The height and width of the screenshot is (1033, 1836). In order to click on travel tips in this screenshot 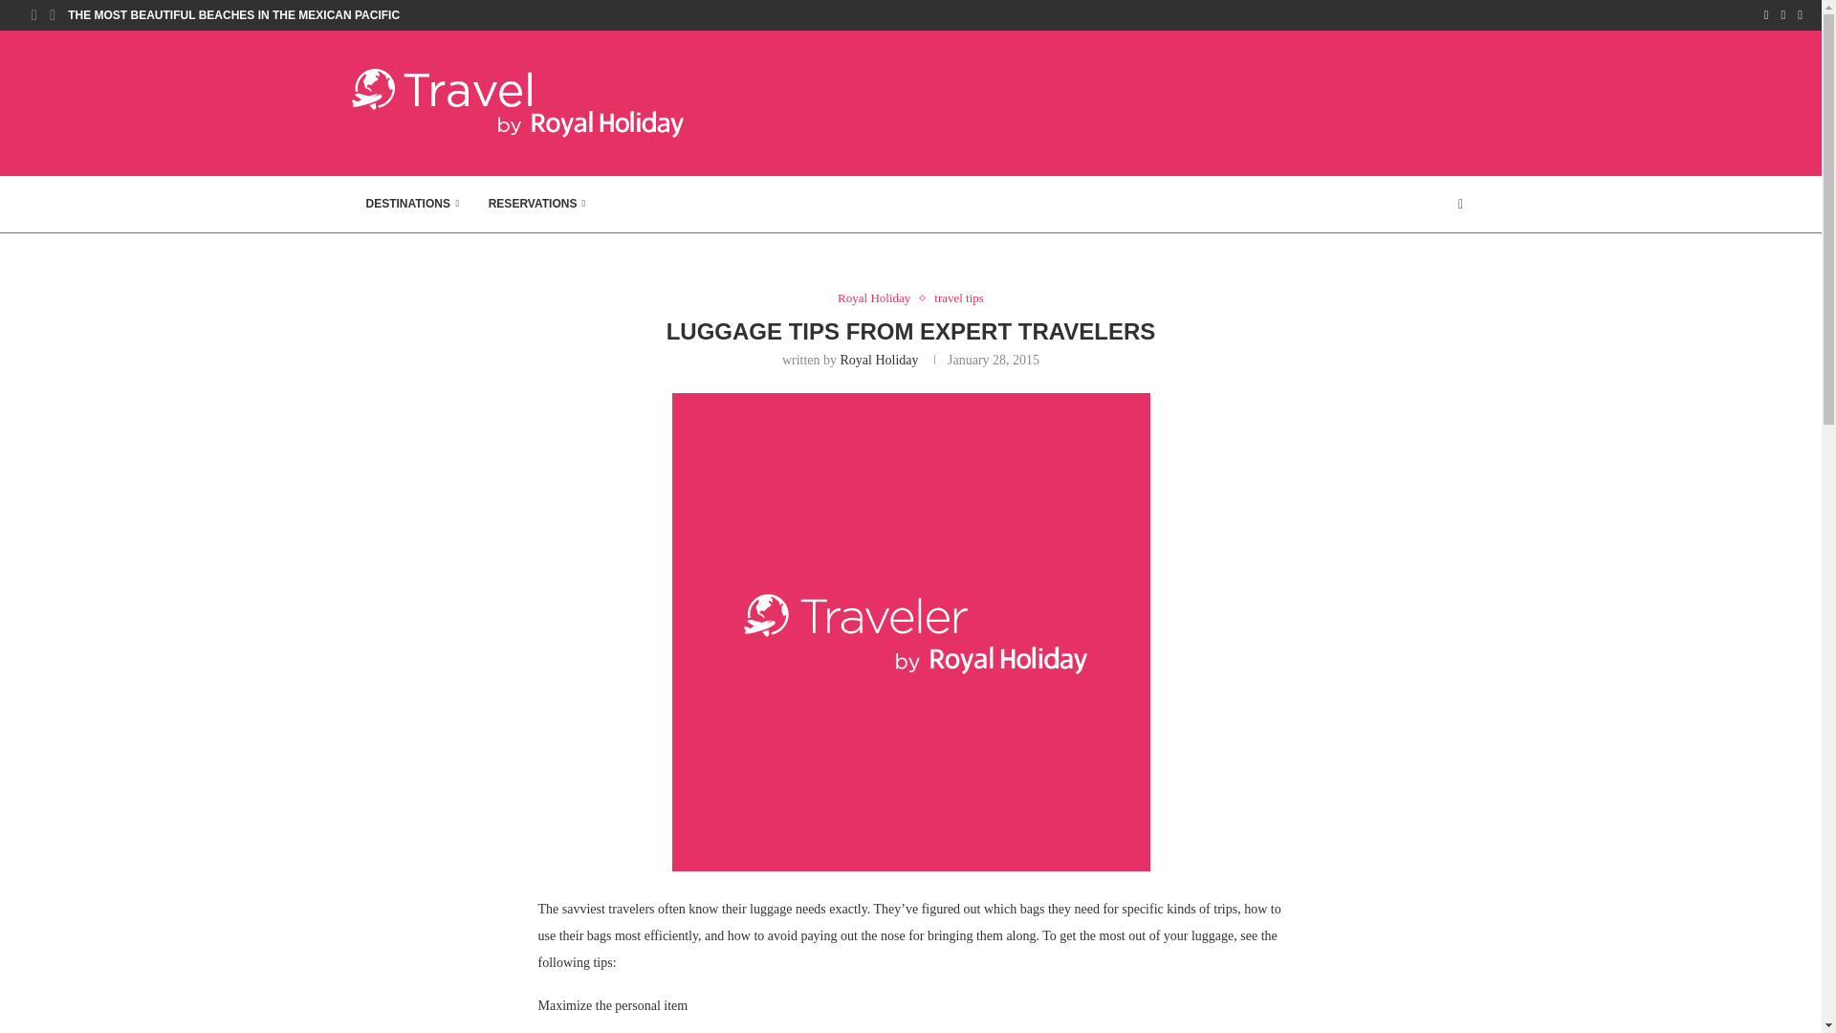, I will do `click(959, 297)`.